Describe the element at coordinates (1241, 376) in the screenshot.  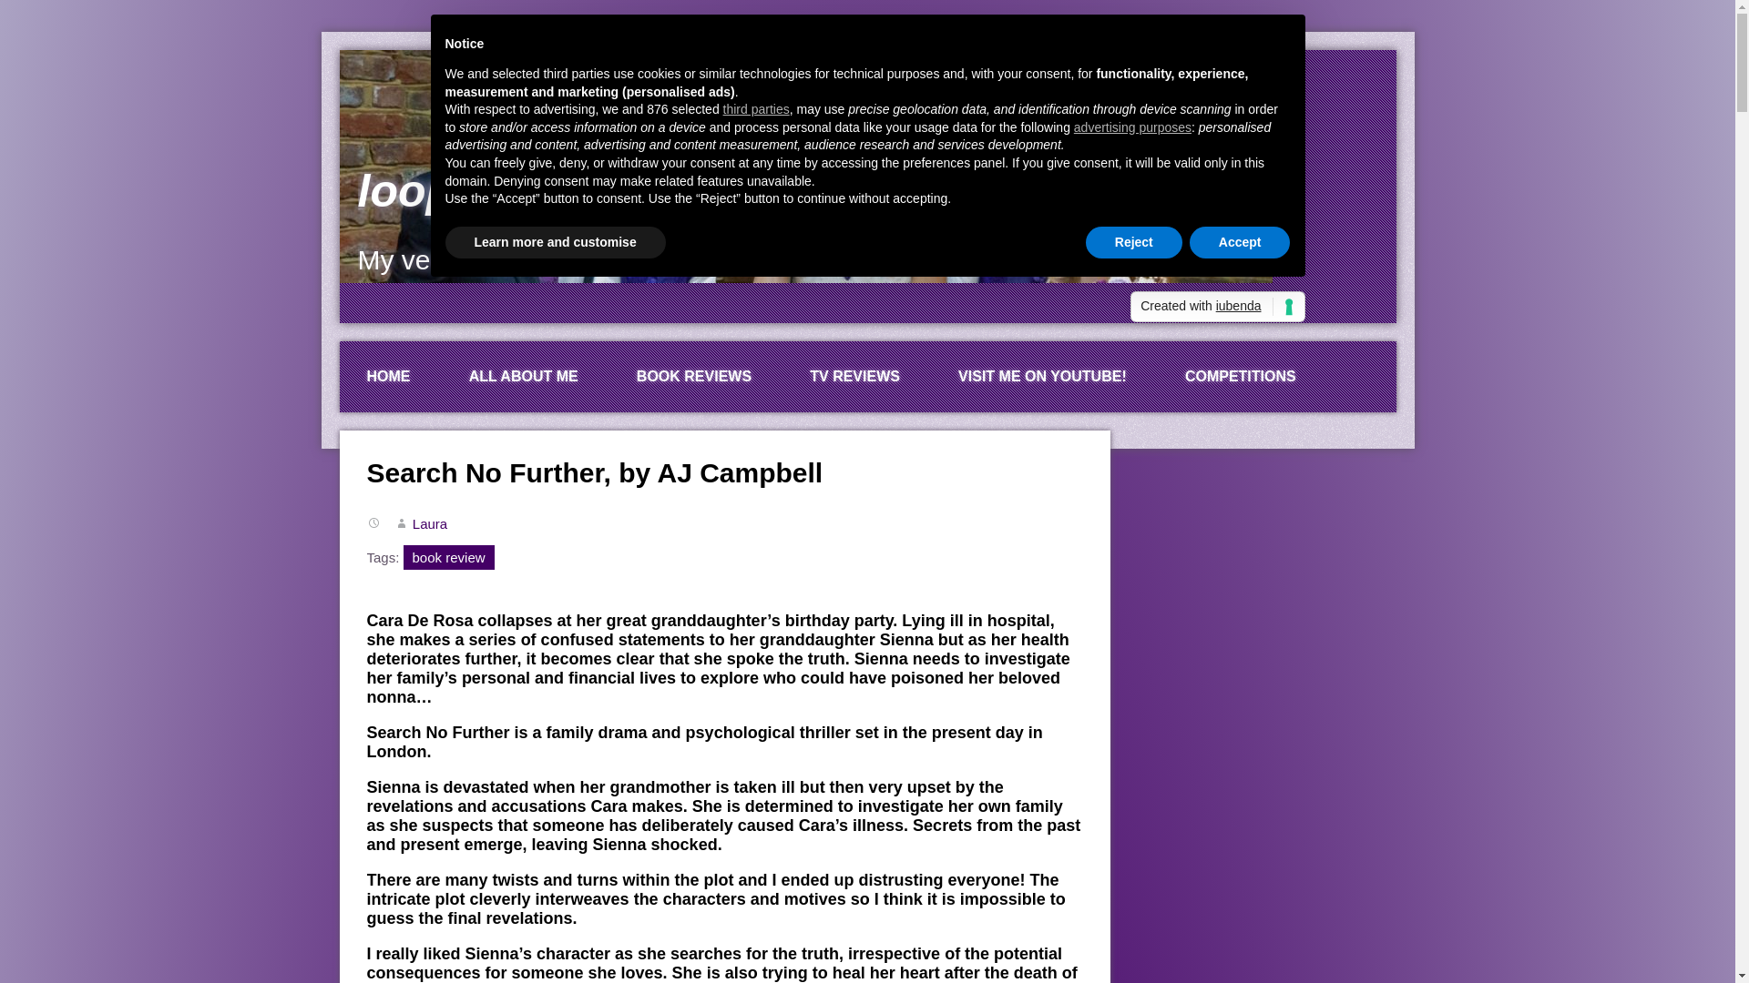
I see `COMPETITIONS` at that location.